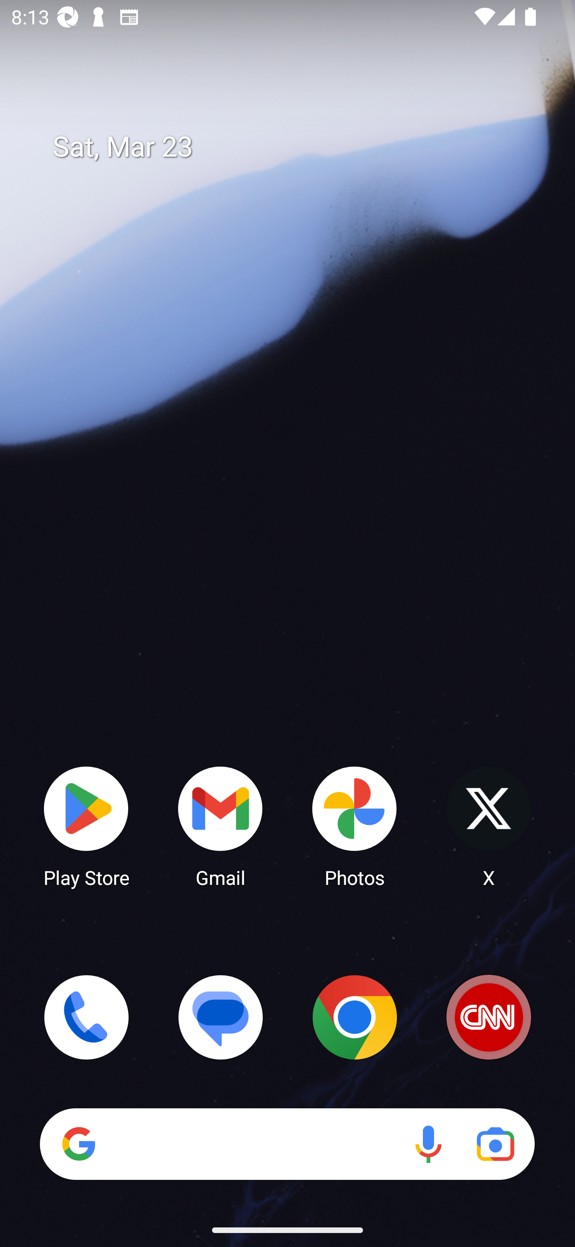  Describe the element at coordinates (220, 826) in the screenshot. I see `Gmail` at that location.